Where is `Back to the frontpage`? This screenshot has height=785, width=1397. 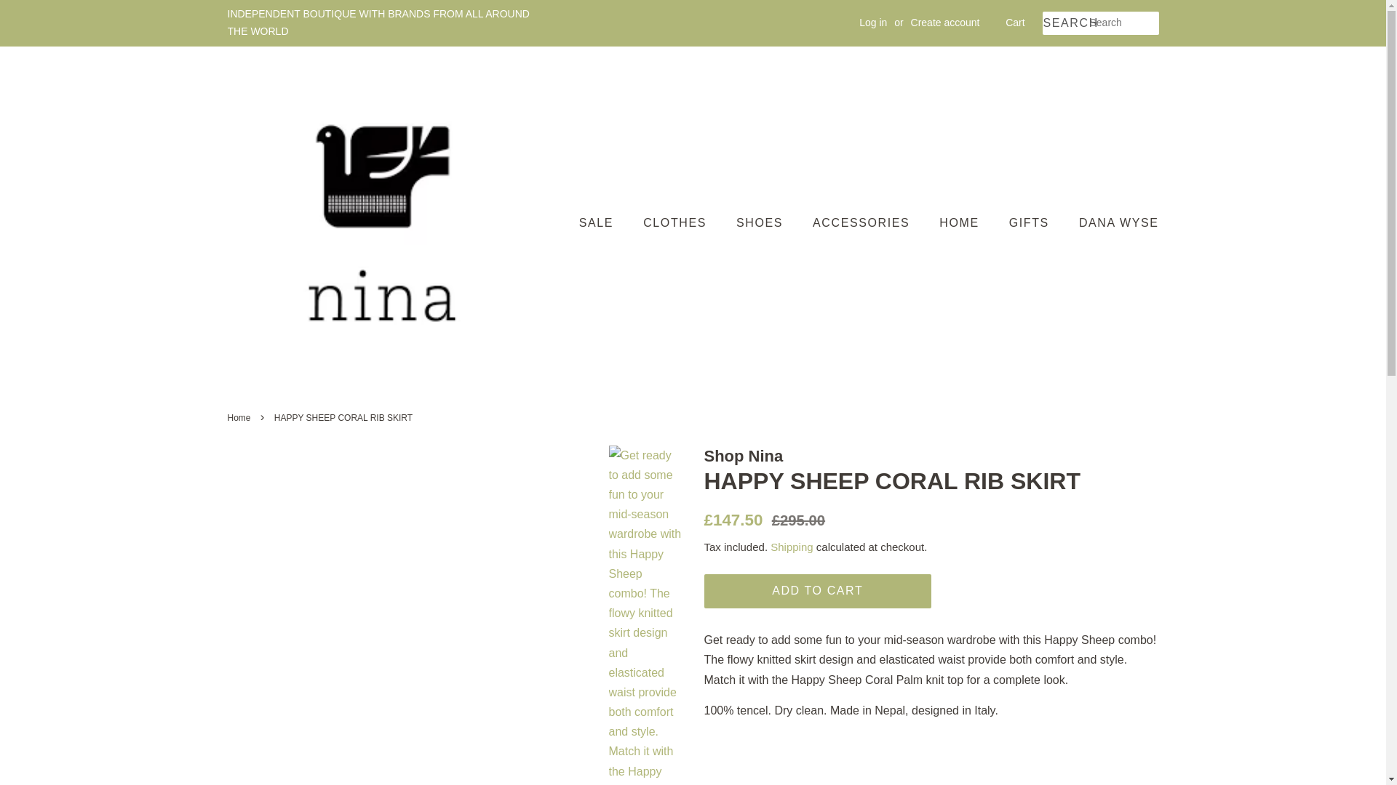
Back to the frontpage is located at coordinates (240, 418).